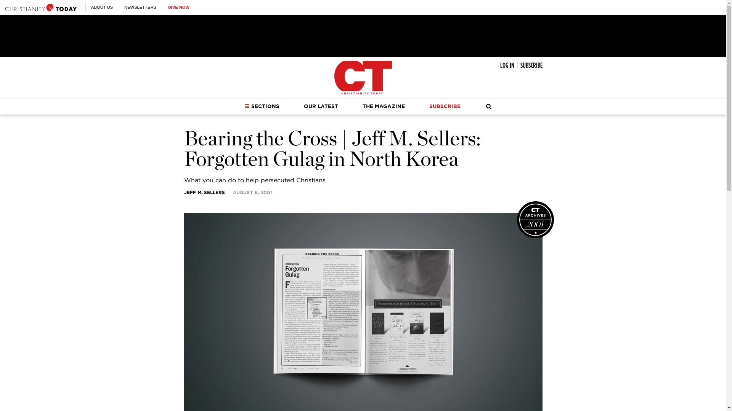 The height and width of the screenshot is (411, 732). What do you see at coordinates (140, 7) in the screenshot?
I see `NEWSLETTERS` at bounding box center [140, 7].